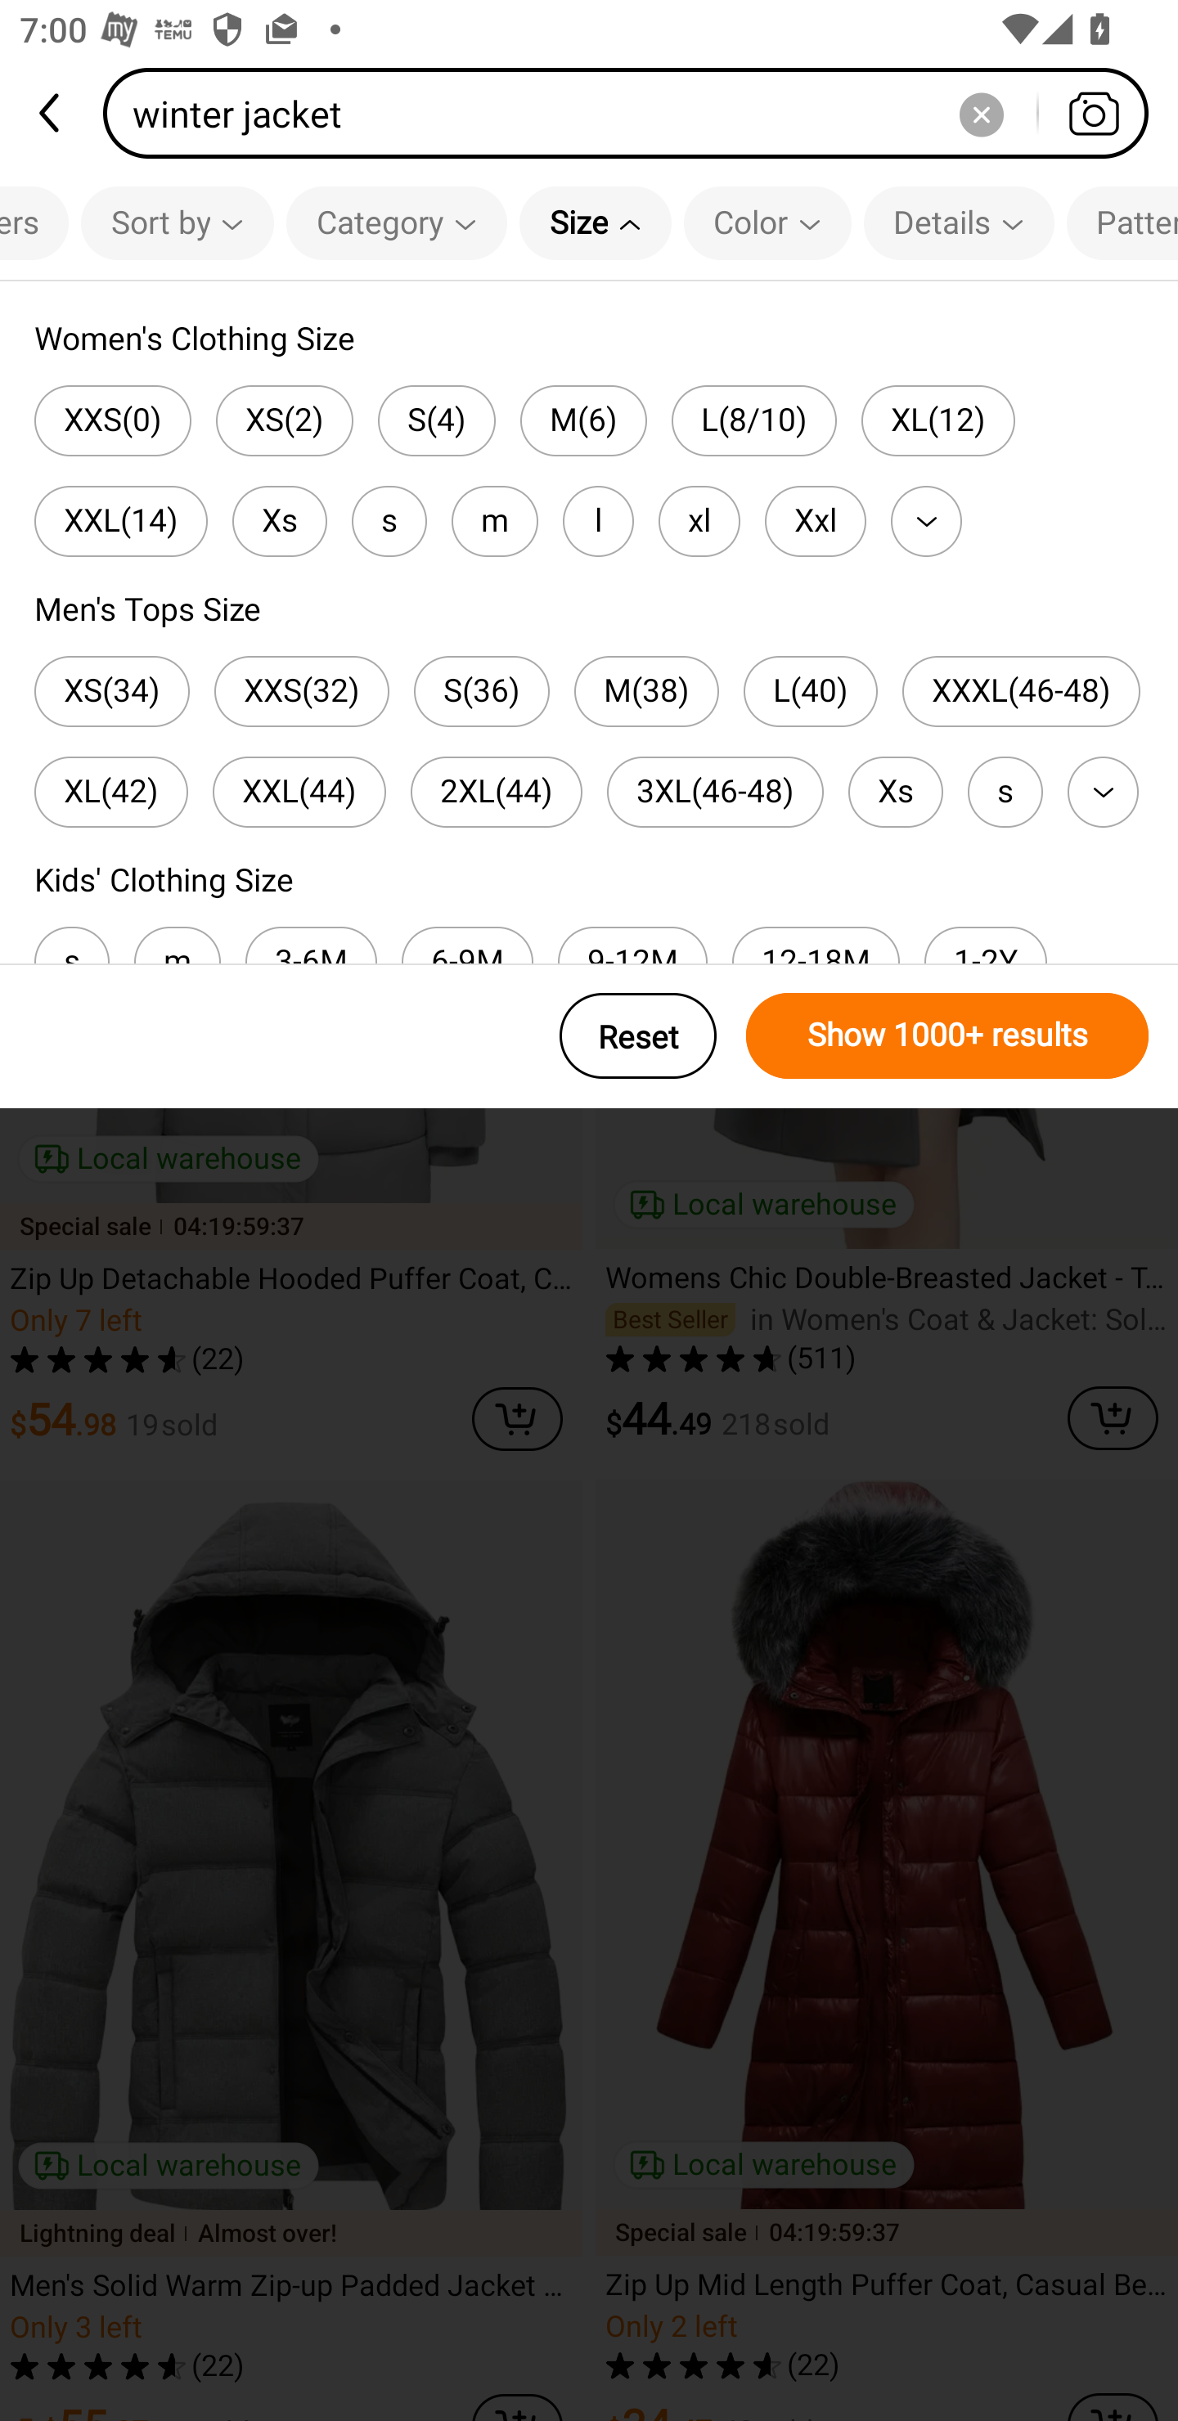 The height and width of the screenshot is (2421, 1178). I want to click on Patterned, so click(1122, 222).